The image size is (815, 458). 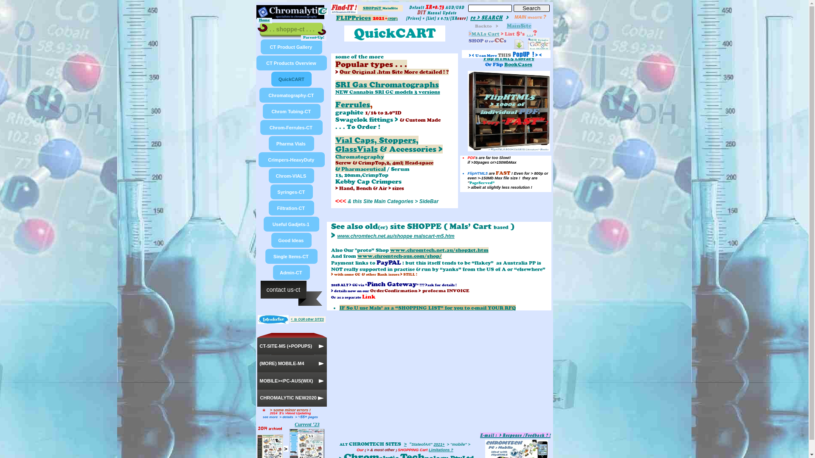 I want to click on Admin-CT, so click(x=292, y=272).